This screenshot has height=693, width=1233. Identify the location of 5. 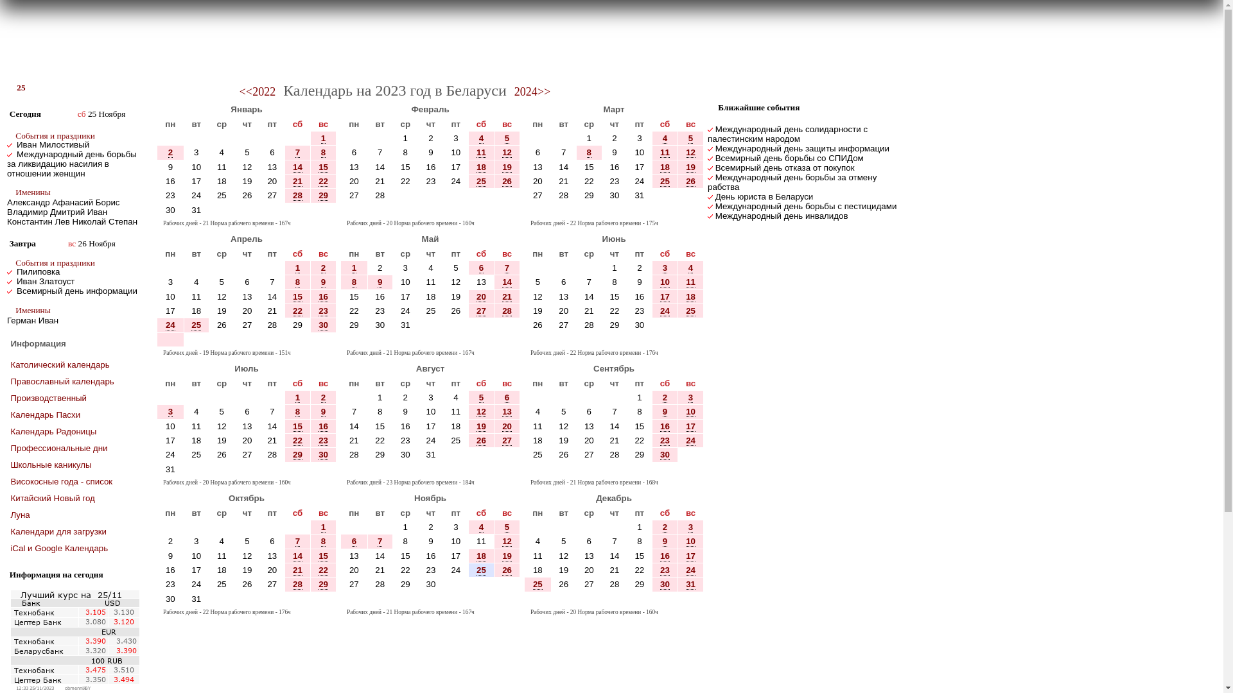
(538, 282).